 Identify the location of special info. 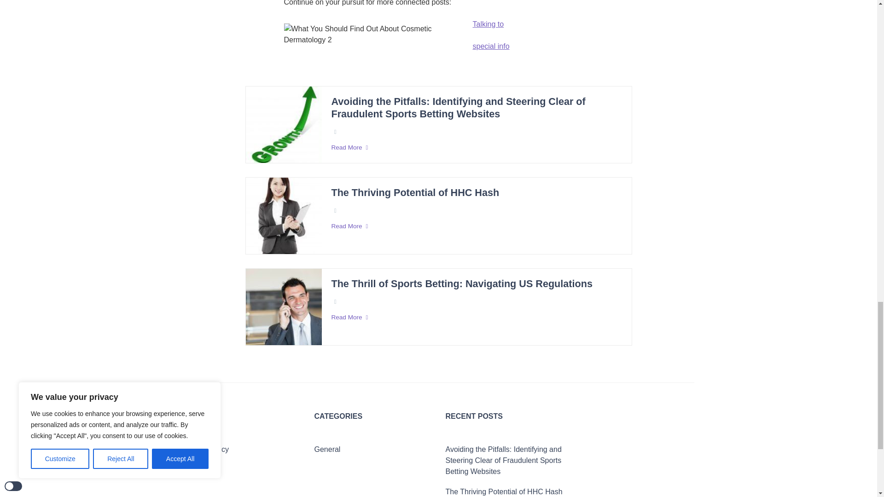
(490, 46).